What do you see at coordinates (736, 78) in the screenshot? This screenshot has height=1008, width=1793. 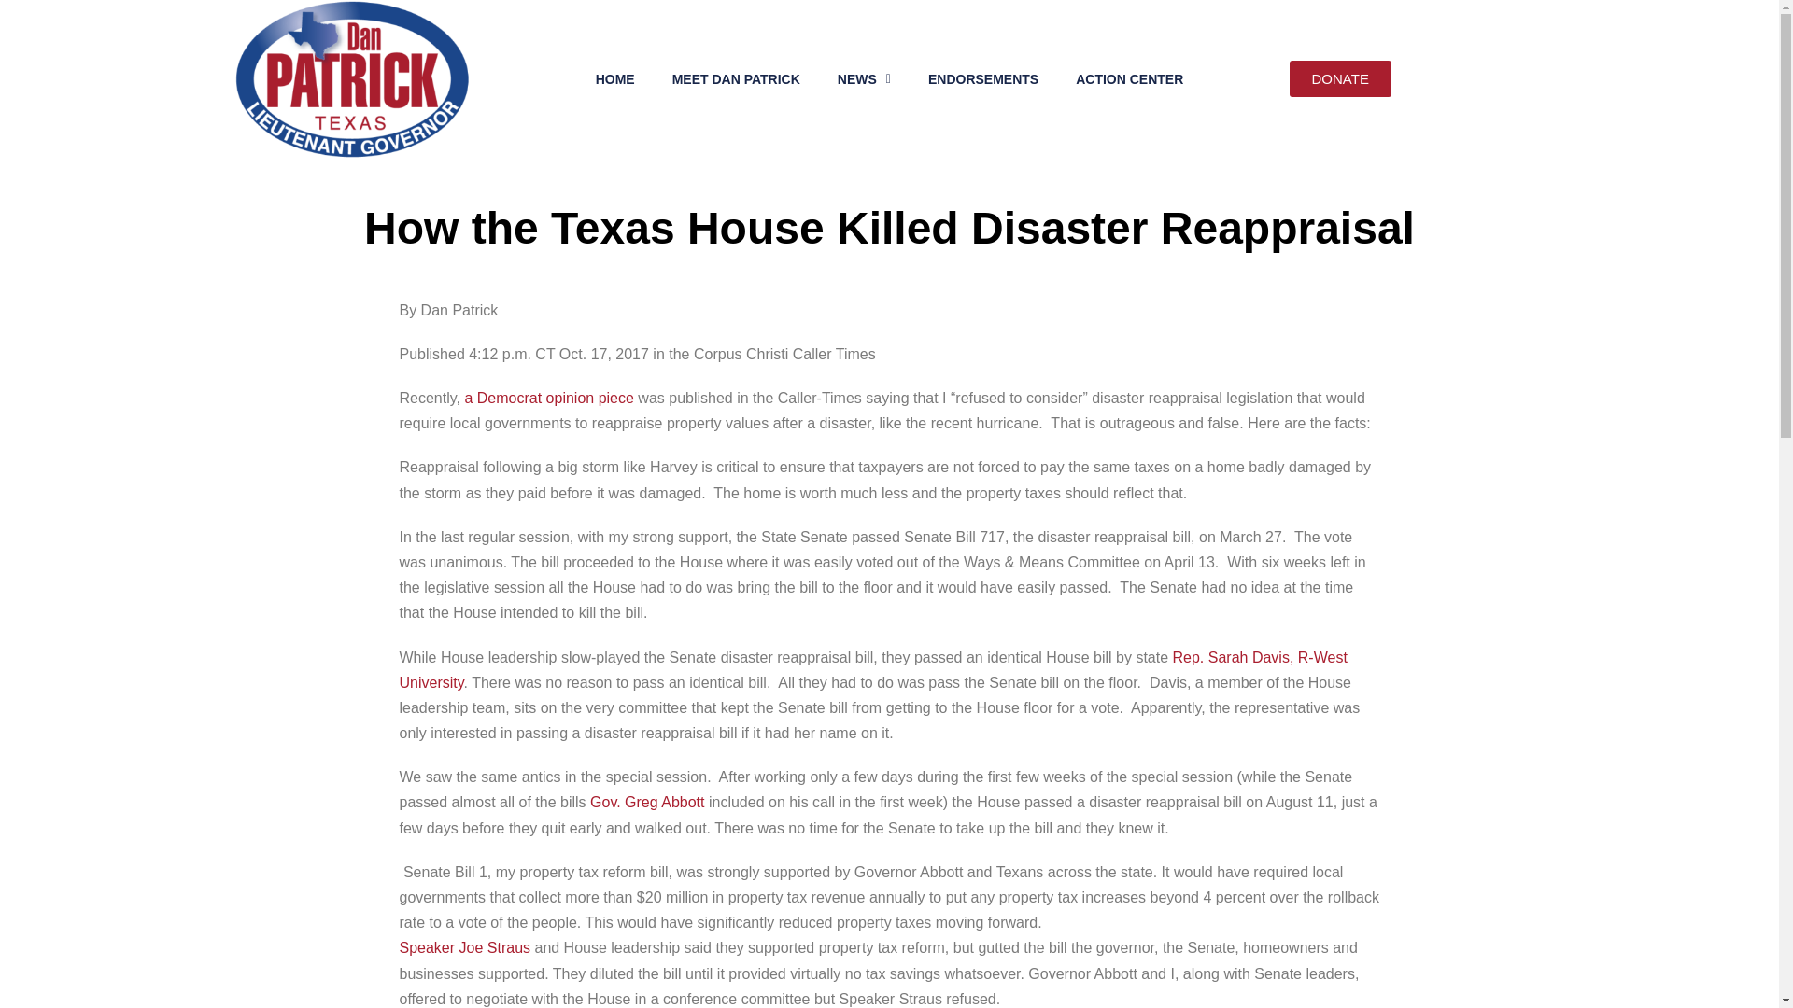 I see `MEET DAN PATRICK` at bounding box center [736, 78].